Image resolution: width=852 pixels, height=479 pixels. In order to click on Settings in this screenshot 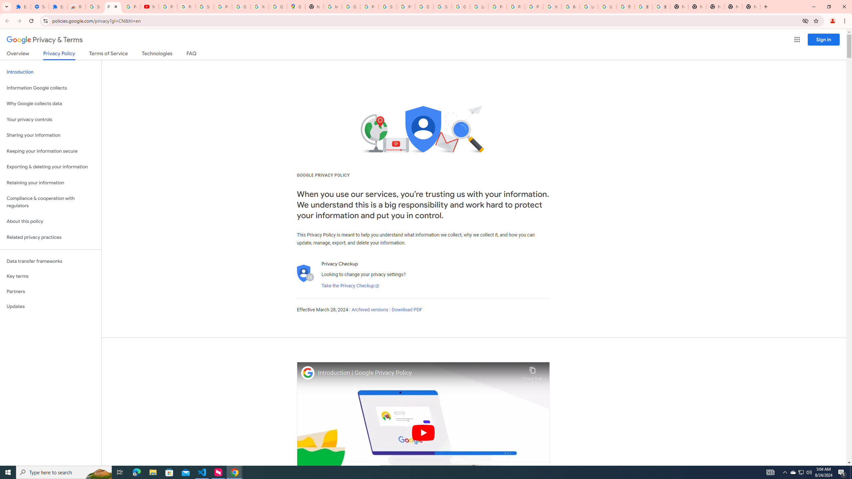, I will do `click(39, 7)`.